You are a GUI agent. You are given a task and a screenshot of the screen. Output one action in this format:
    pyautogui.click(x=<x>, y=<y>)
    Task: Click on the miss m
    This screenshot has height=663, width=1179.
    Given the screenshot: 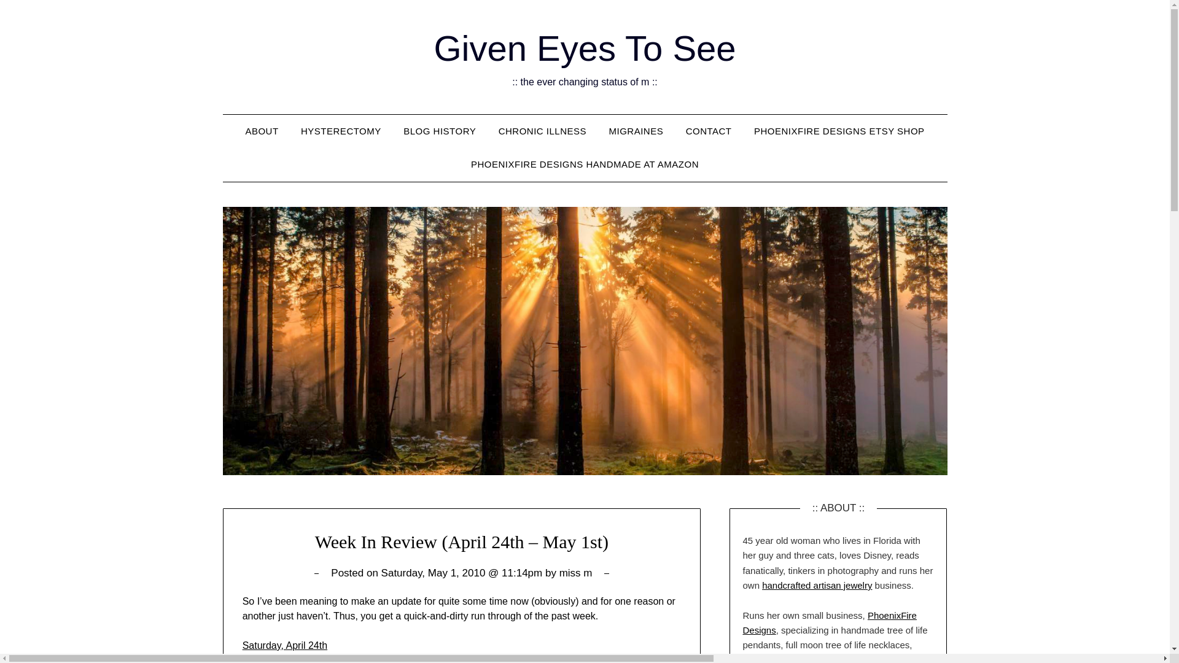 What is the action you would take?
    pyautogui.click(x=576, y=573)
    